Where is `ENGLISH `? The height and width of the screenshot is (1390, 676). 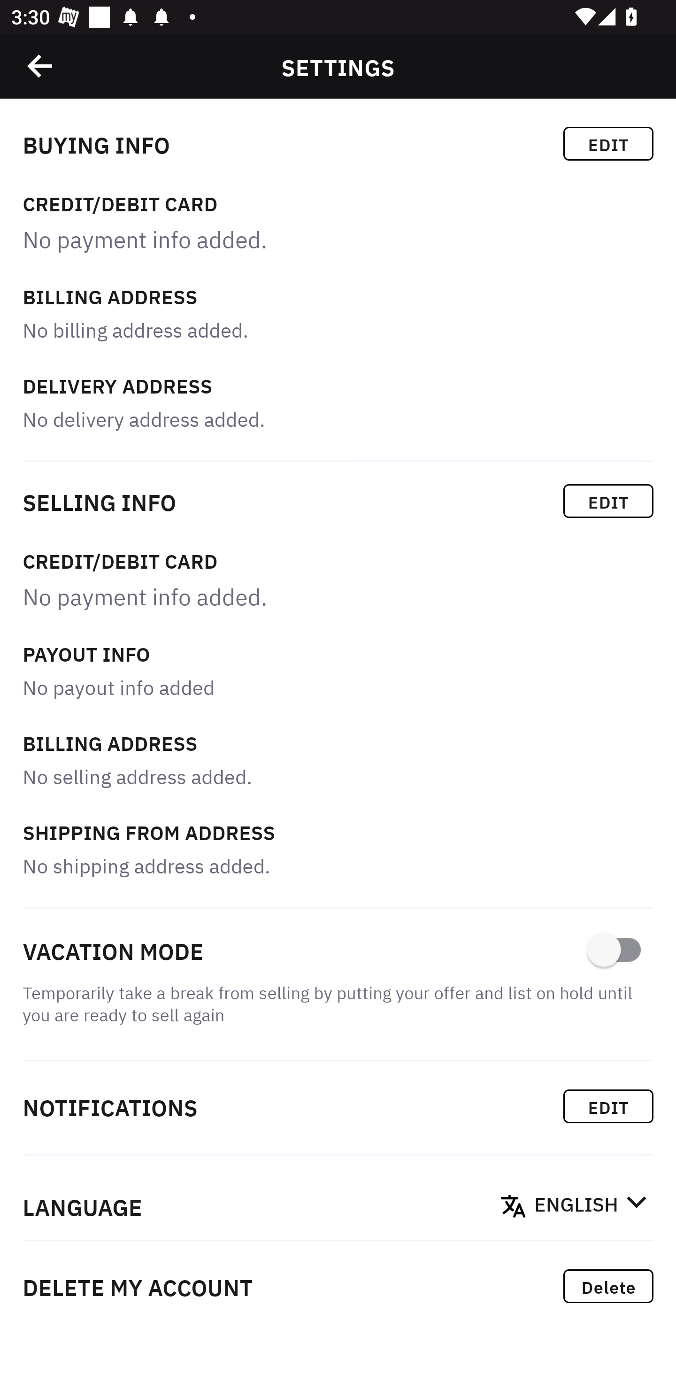 ENGLISH  is located at coordinates (591, 1206).